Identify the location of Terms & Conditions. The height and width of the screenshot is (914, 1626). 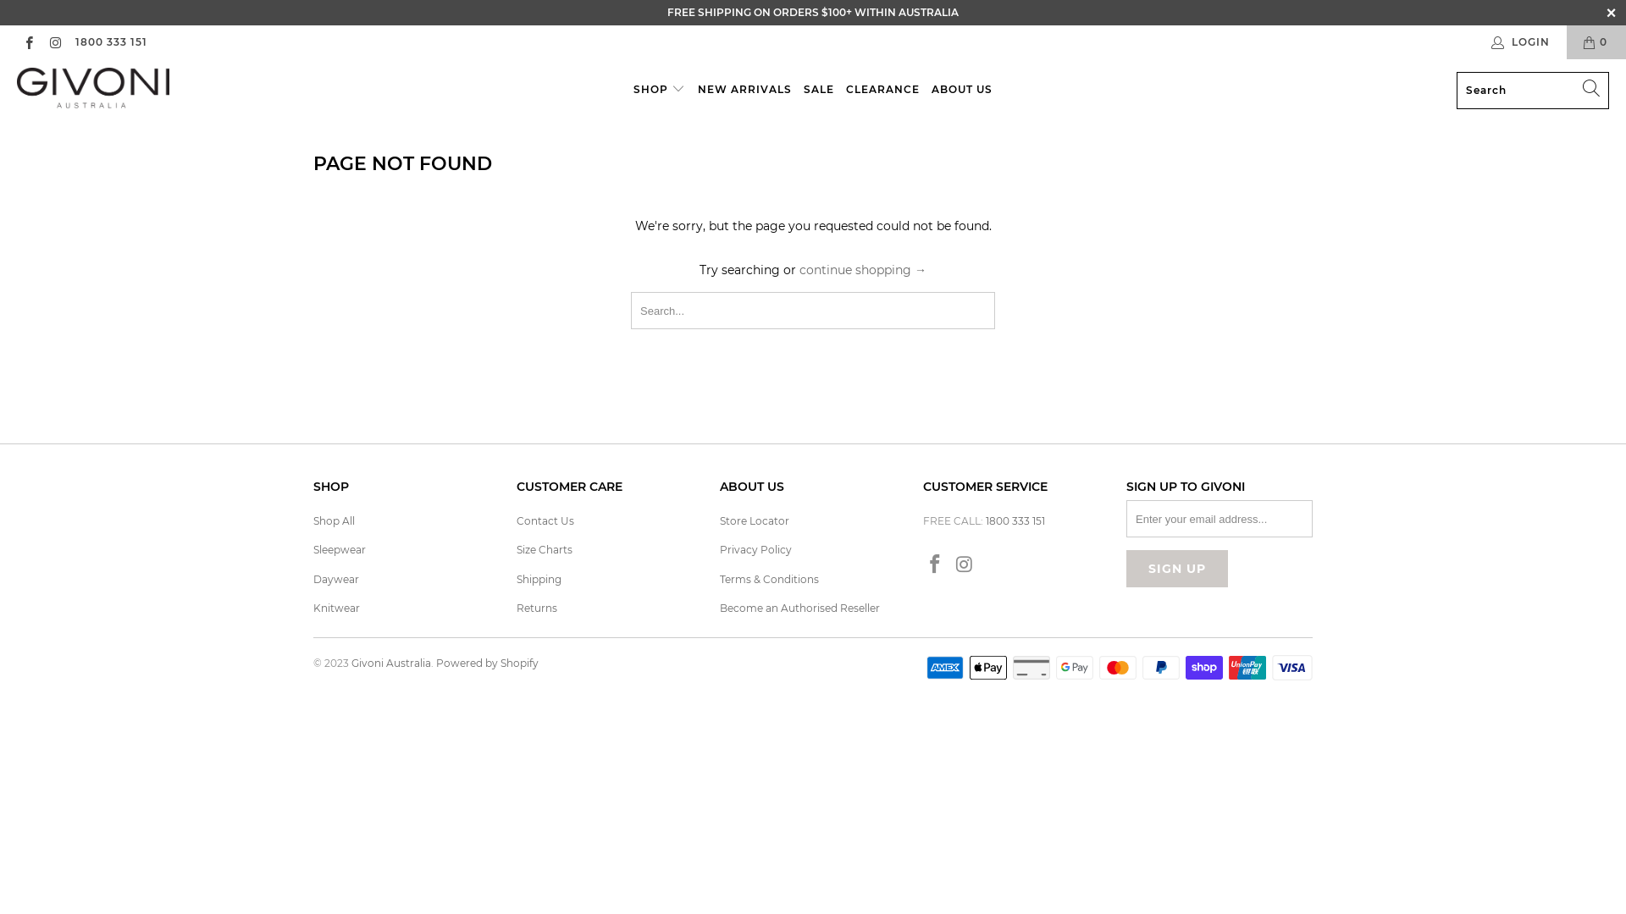
(769, 579).